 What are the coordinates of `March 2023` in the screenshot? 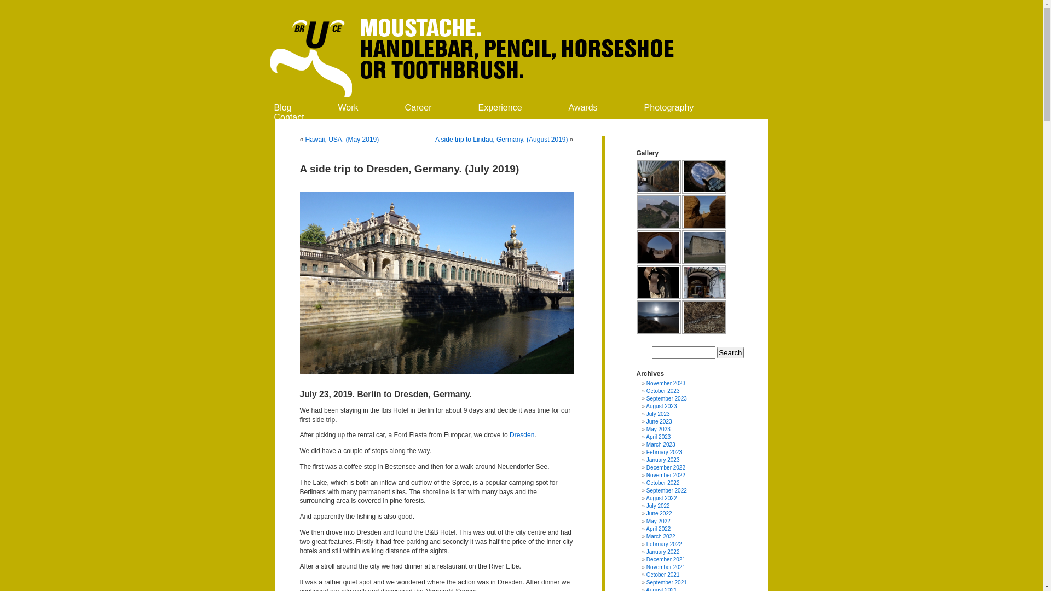 It's located at (661, 444).